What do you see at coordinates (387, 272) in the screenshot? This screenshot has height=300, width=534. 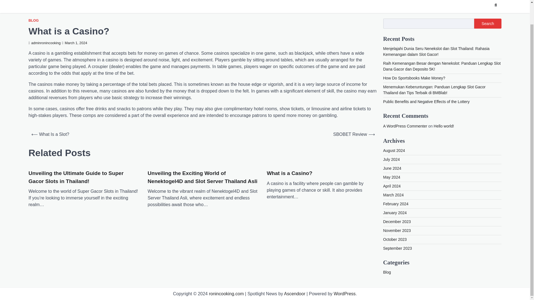 I see `Blog` at bounding box center [387, 272].